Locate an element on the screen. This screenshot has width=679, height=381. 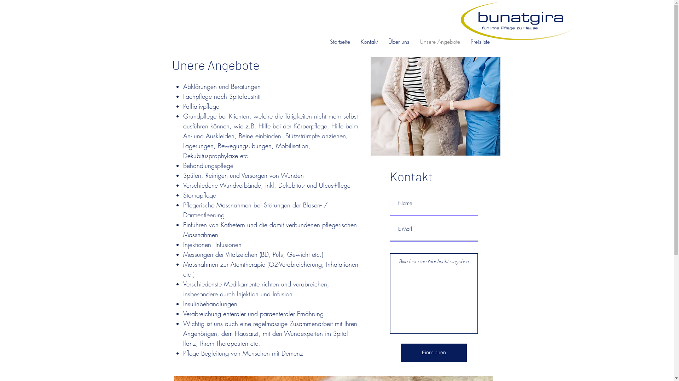
Preisliste is located at coordinates (480, 42).